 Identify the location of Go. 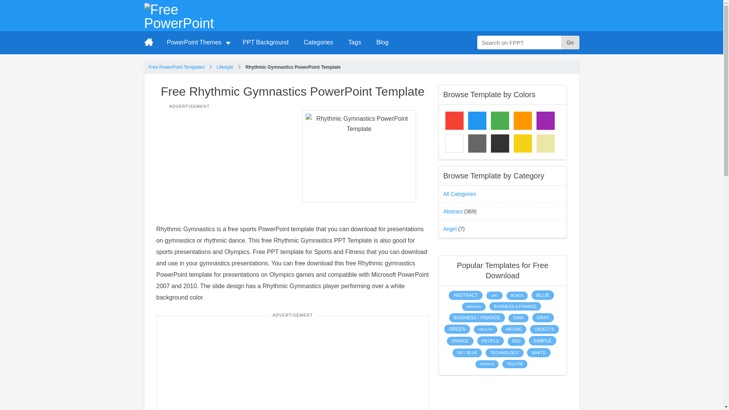
(570, 42).